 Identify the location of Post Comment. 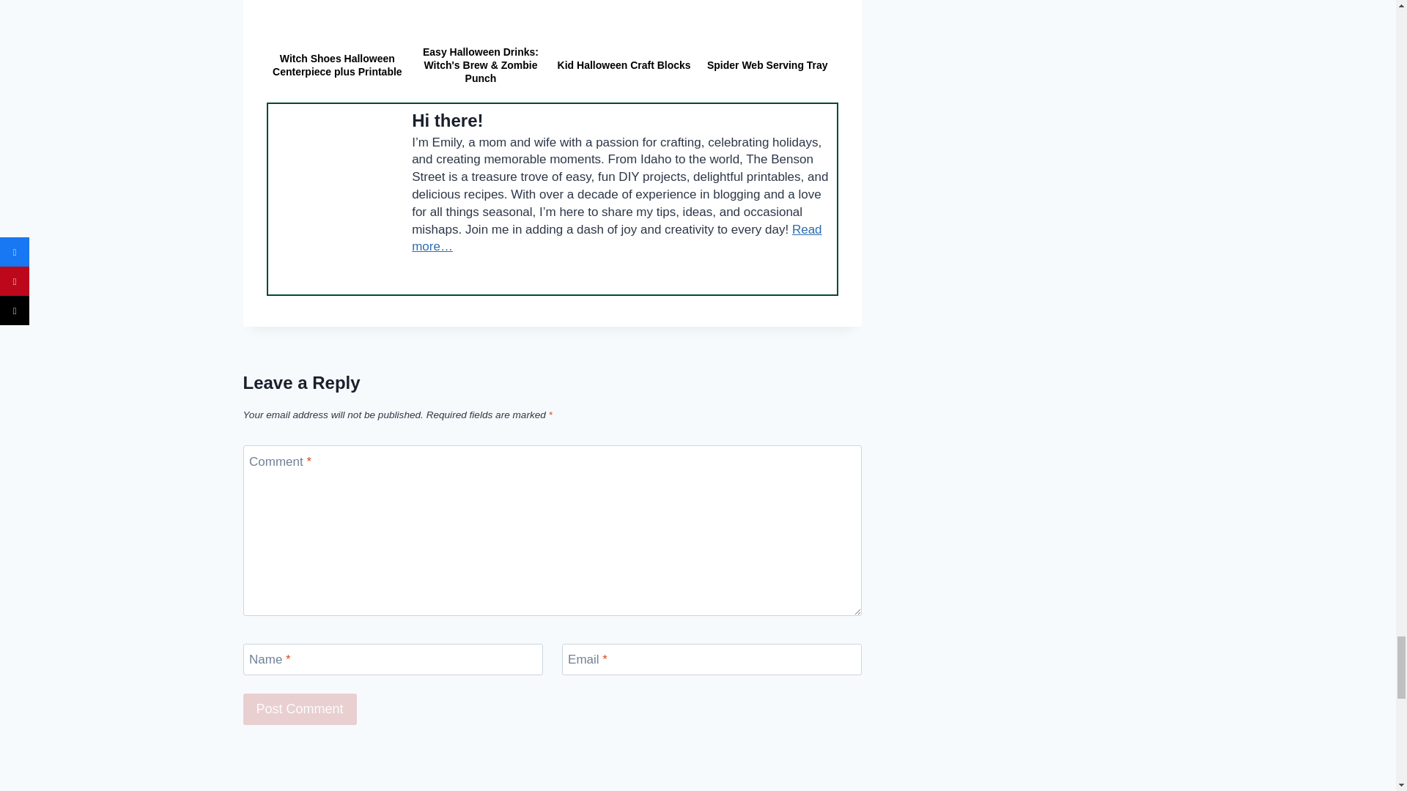
(300, 709).